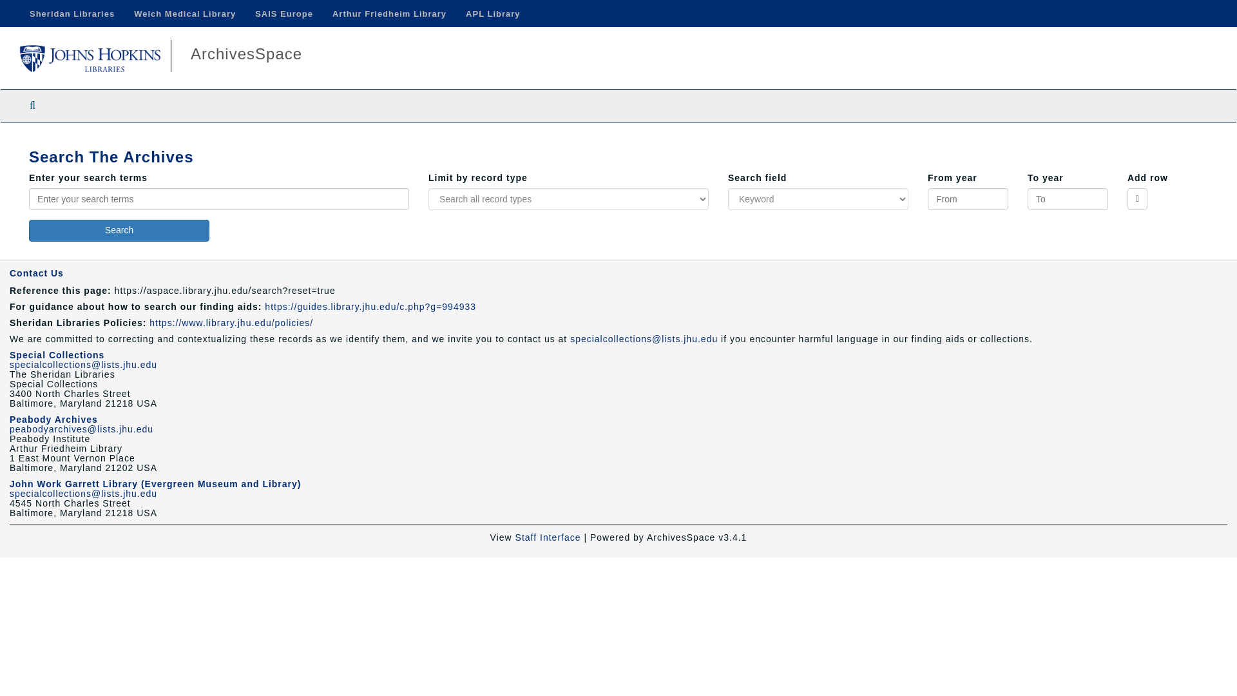 Image resolution: width=1237 pixels, height=696 pixels. What do you see at coordinates (389, 14) in the screenshot?
I see `Arthur Friedheim Library` at bounding box center [389, 14].